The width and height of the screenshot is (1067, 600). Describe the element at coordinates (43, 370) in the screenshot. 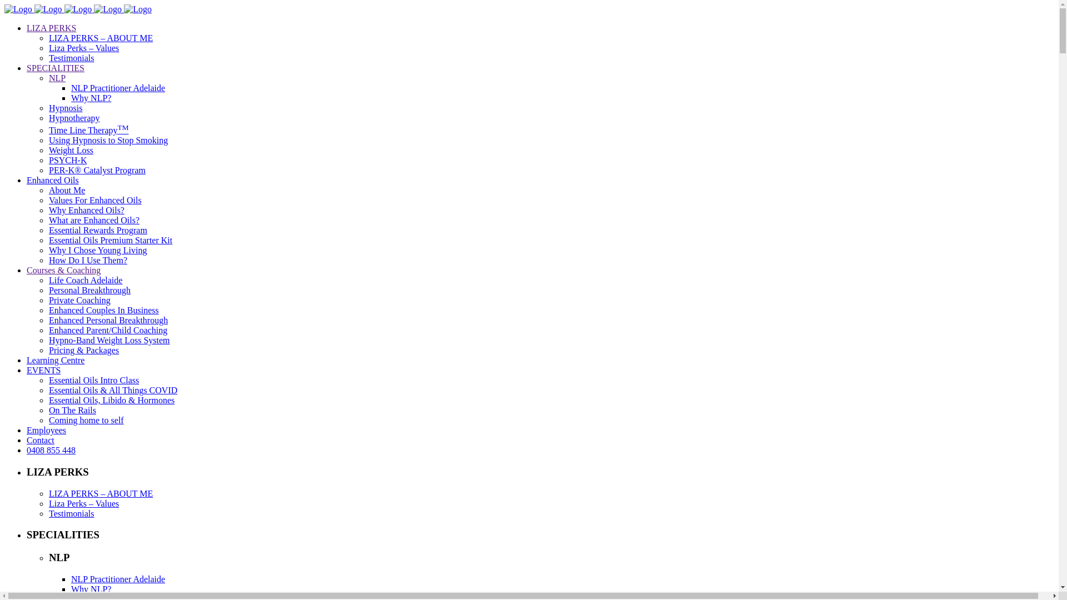

I see `EVENTS` at that location.